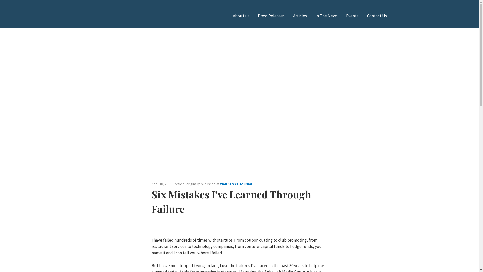 Image resolution: width=483 pixels, height=272 pixels. What do you see at coordinates (327, 16) in the screenshot?
I see `In The News` at bounding box center [327, 16].